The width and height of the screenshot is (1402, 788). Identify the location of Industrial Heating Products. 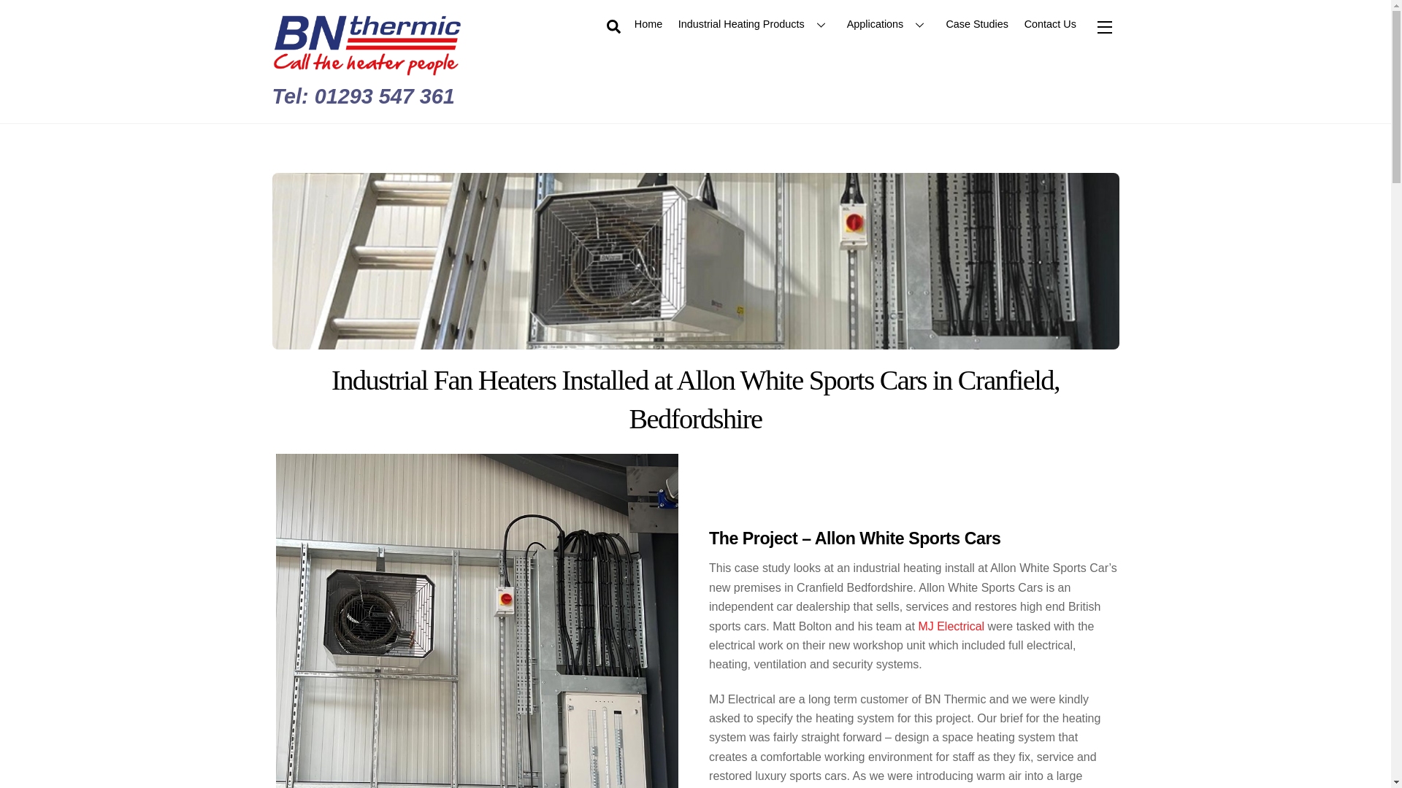
(754, 23).